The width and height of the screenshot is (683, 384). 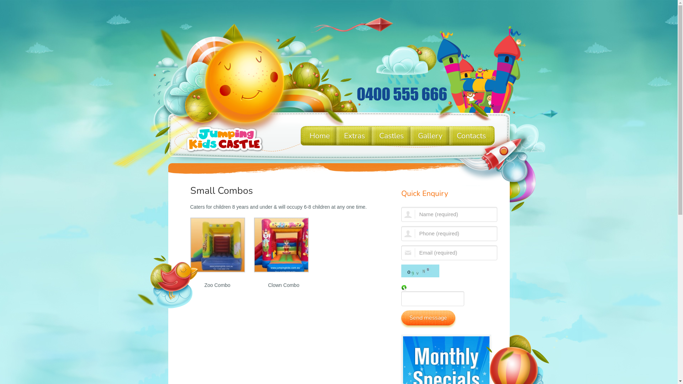 What do you see at coordinates (391, 136) in the screenshot?
I see `Castles` at bounding box center [391, 136].